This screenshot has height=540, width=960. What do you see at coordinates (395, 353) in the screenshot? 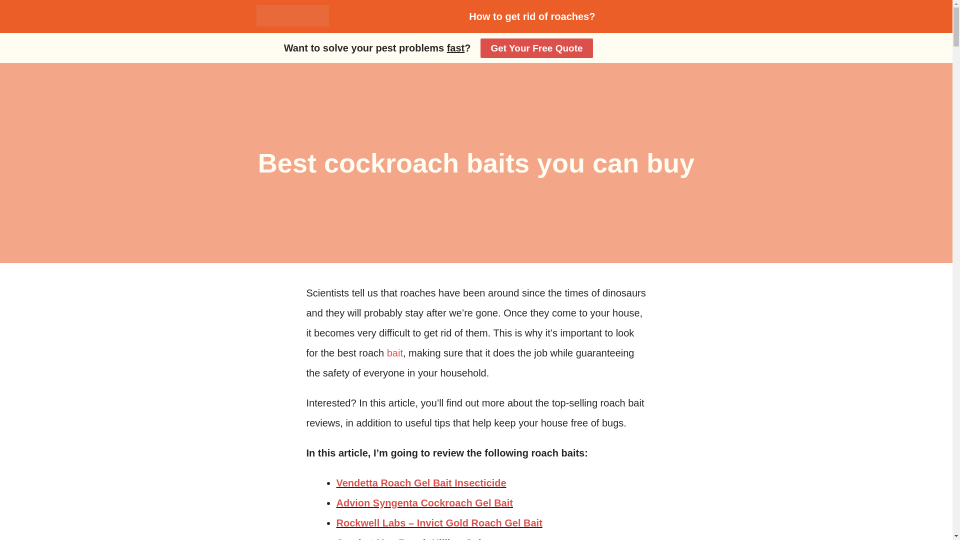
I see `bait` at bounding box center [395, 353].